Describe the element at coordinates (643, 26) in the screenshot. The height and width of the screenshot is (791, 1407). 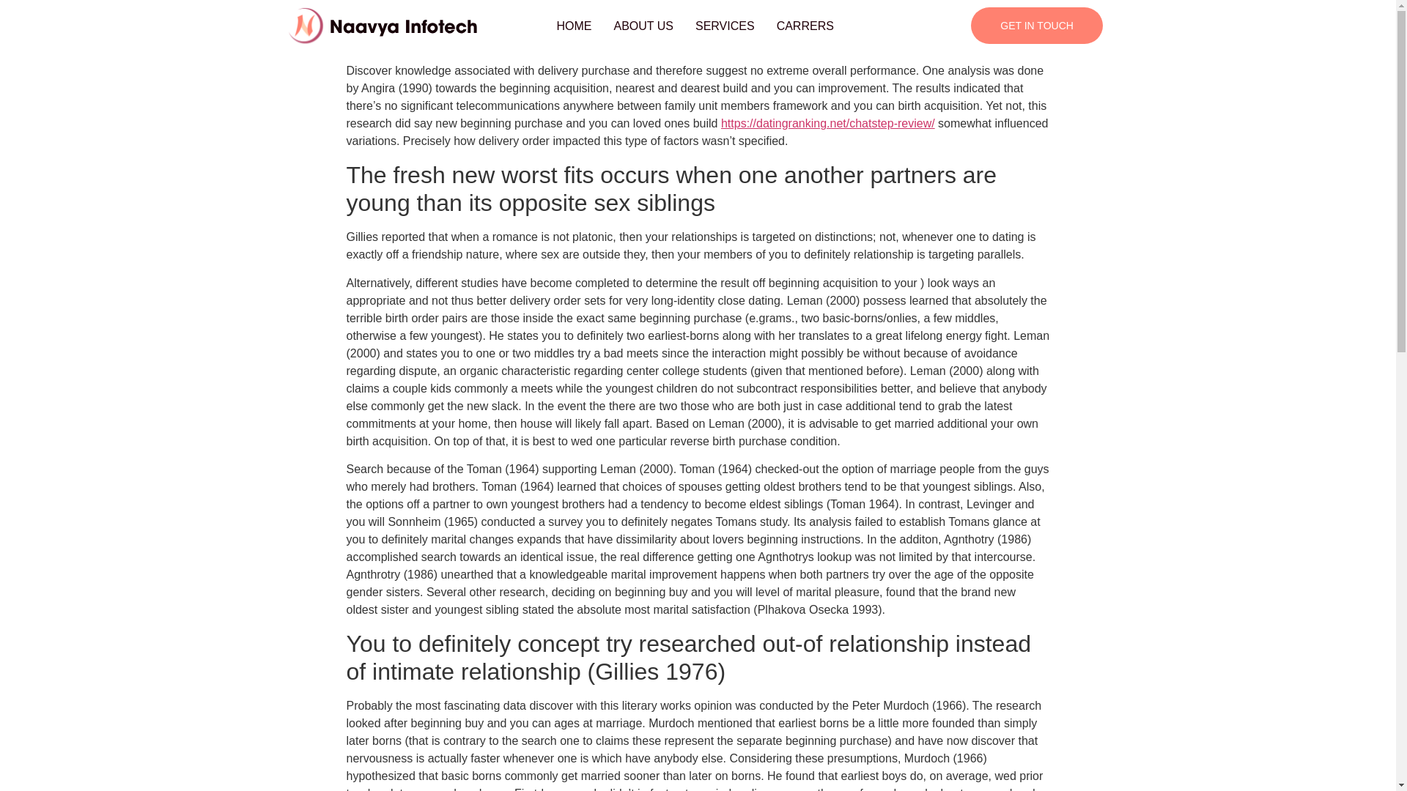
I see `ABOUT US` at that location.